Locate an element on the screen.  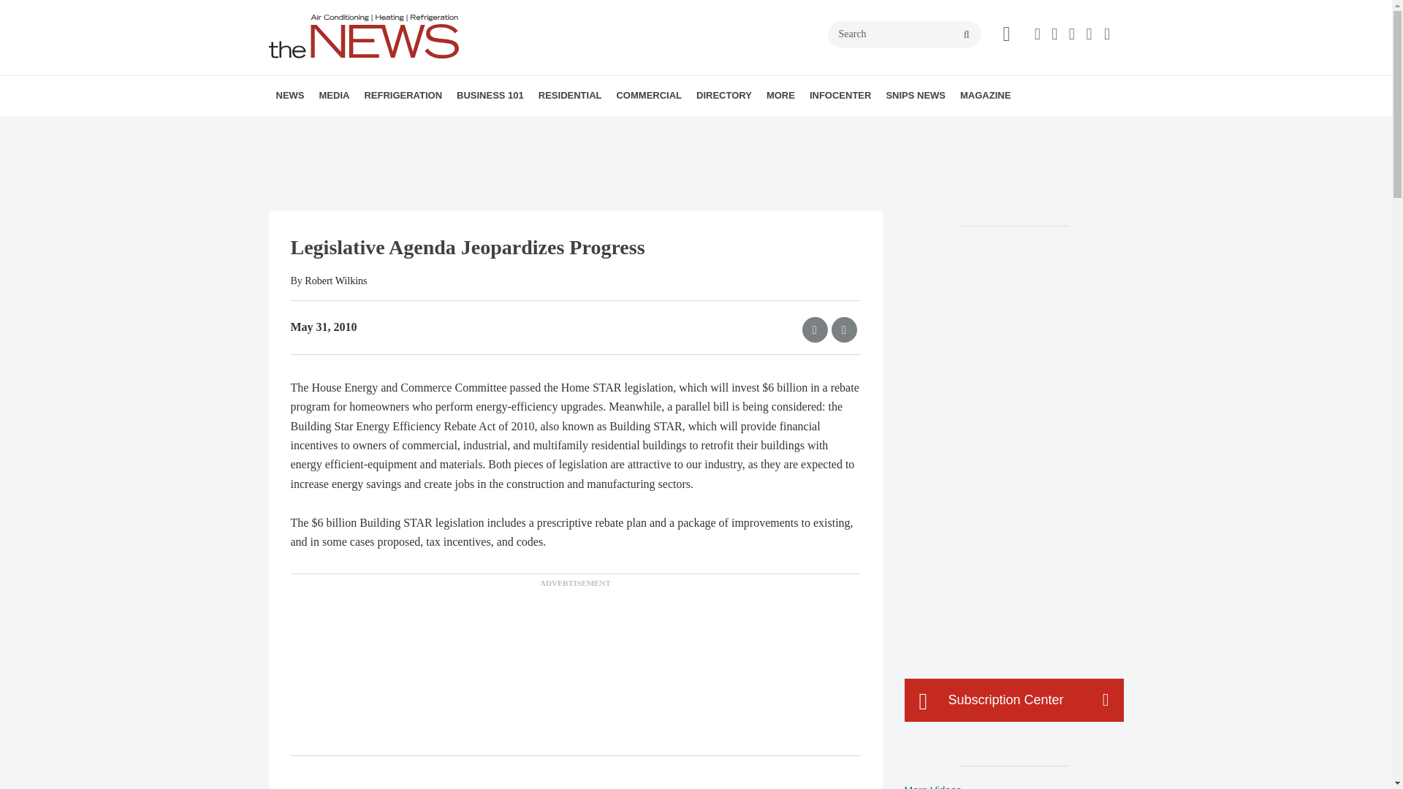
FROSTLINES is located at coordinates (461, 128).